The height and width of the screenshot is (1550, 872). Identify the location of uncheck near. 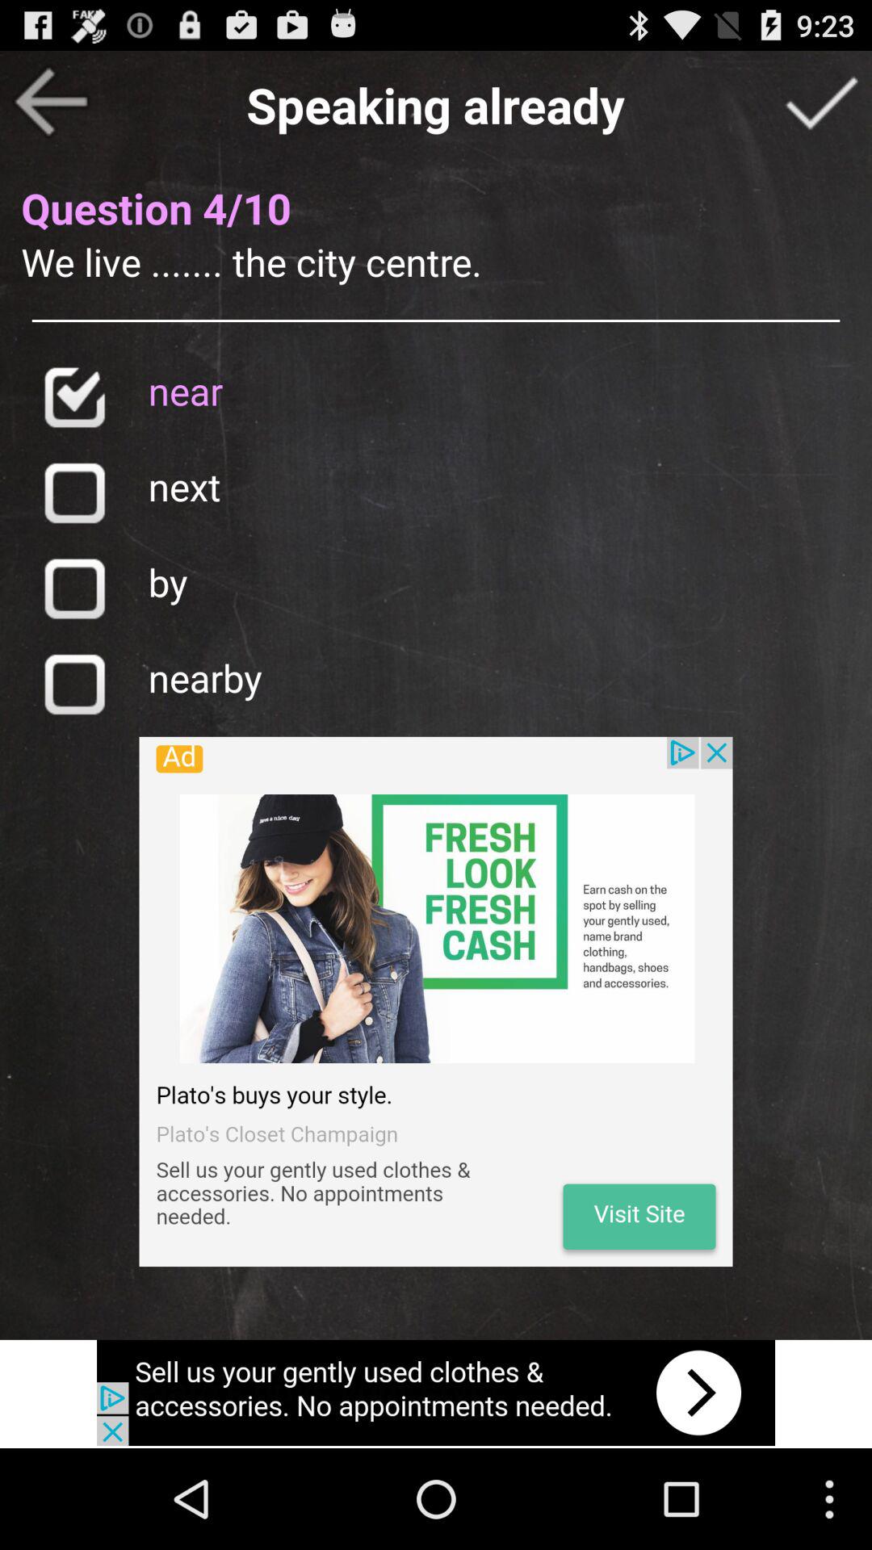
(74, 397).